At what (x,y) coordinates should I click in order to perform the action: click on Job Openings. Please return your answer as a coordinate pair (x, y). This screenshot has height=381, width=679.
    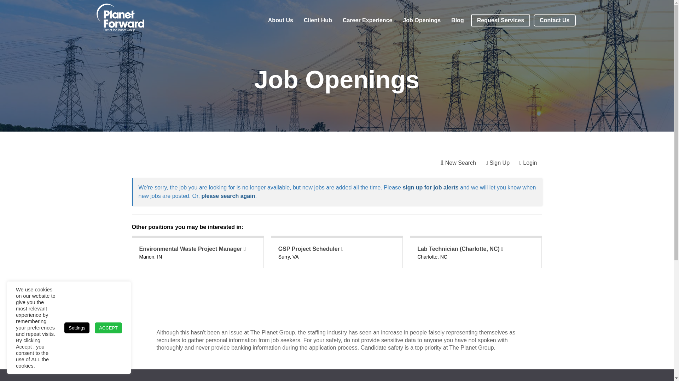
    Looking at the image, I should click on (422, 20).